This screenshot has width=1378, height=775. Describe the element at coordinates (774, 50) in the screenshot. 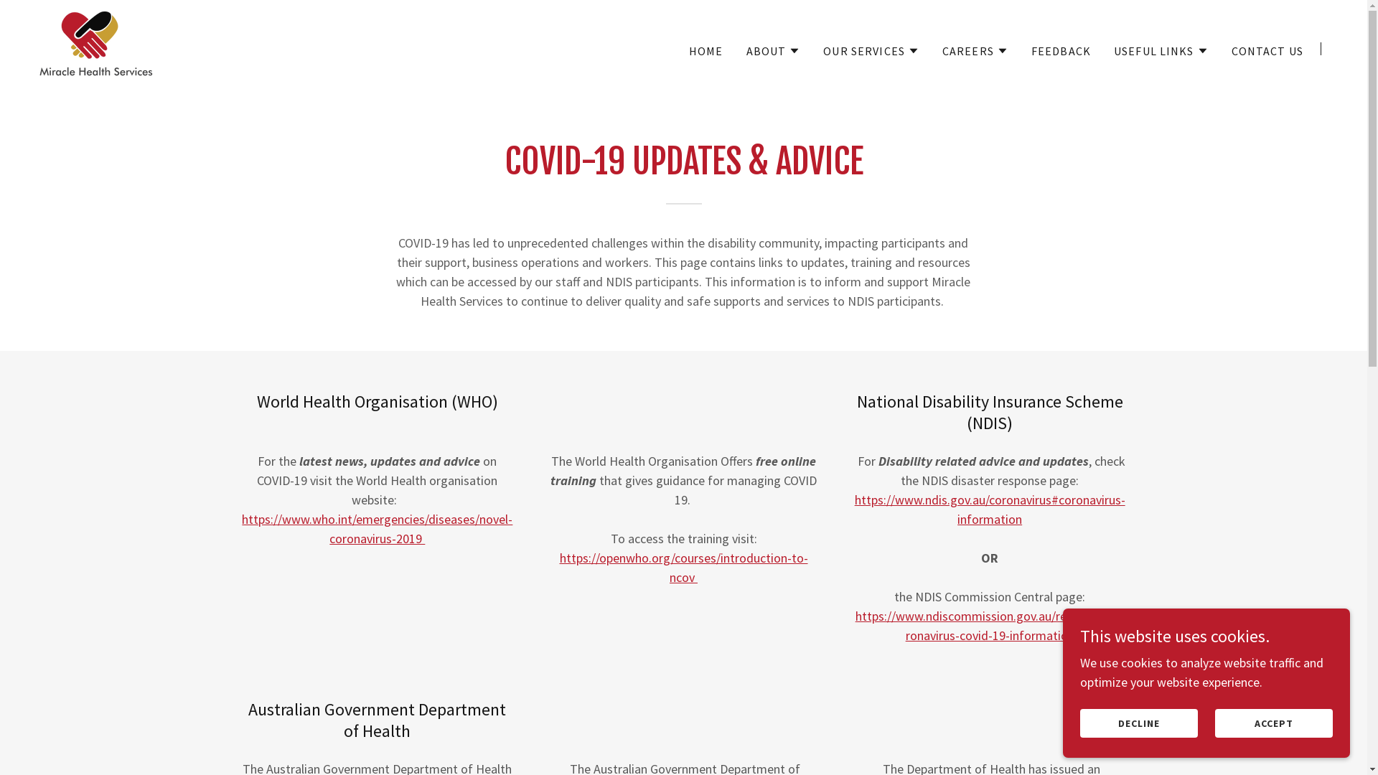

I see `ABOUT` at that location.